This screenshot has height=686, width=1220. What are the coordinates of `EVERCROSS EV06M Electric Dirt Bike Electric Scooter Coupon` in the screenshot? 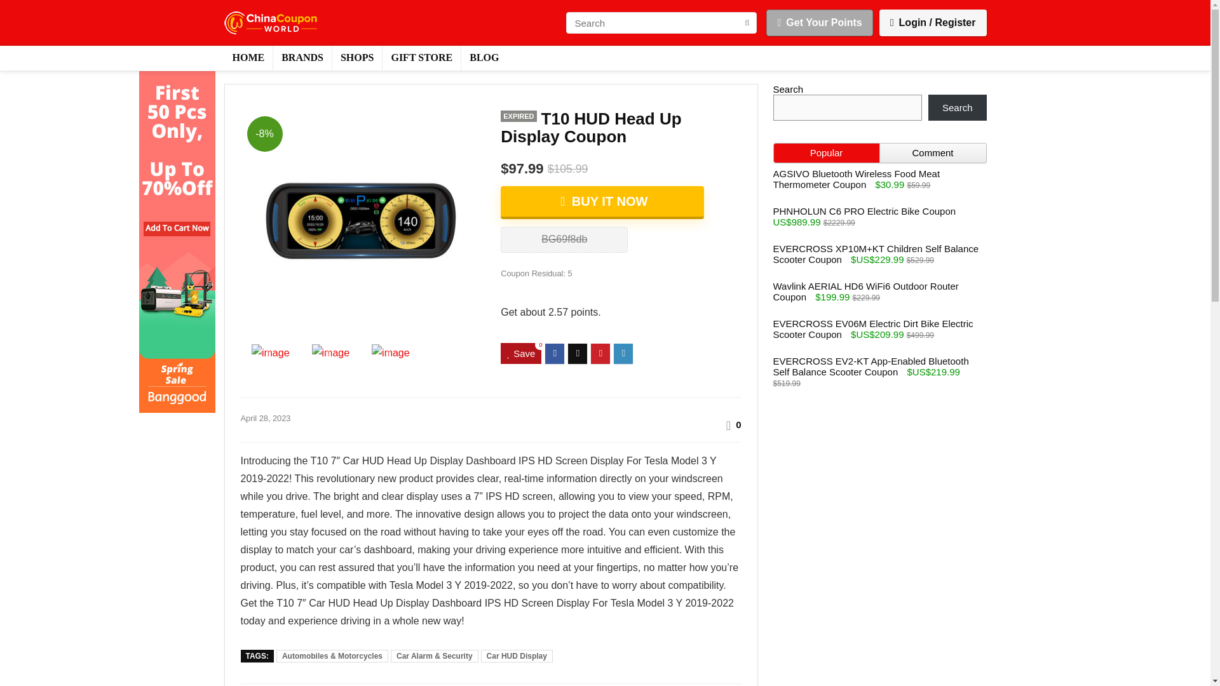 It's located at (872, 329).